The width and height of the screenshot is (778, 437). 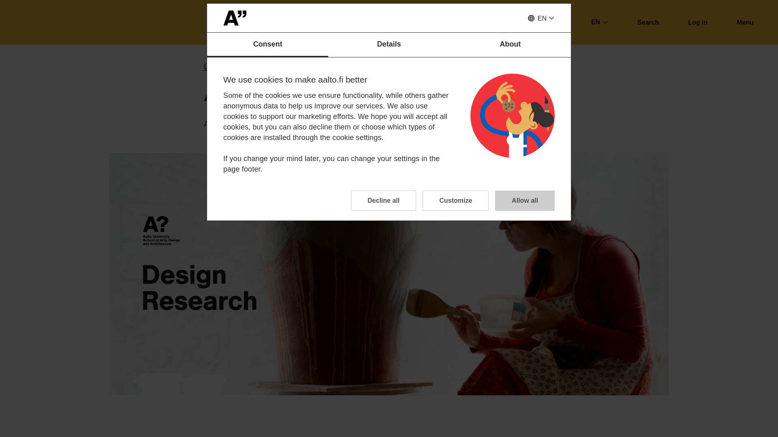 I want to click on About, so click(x=510, y=45).